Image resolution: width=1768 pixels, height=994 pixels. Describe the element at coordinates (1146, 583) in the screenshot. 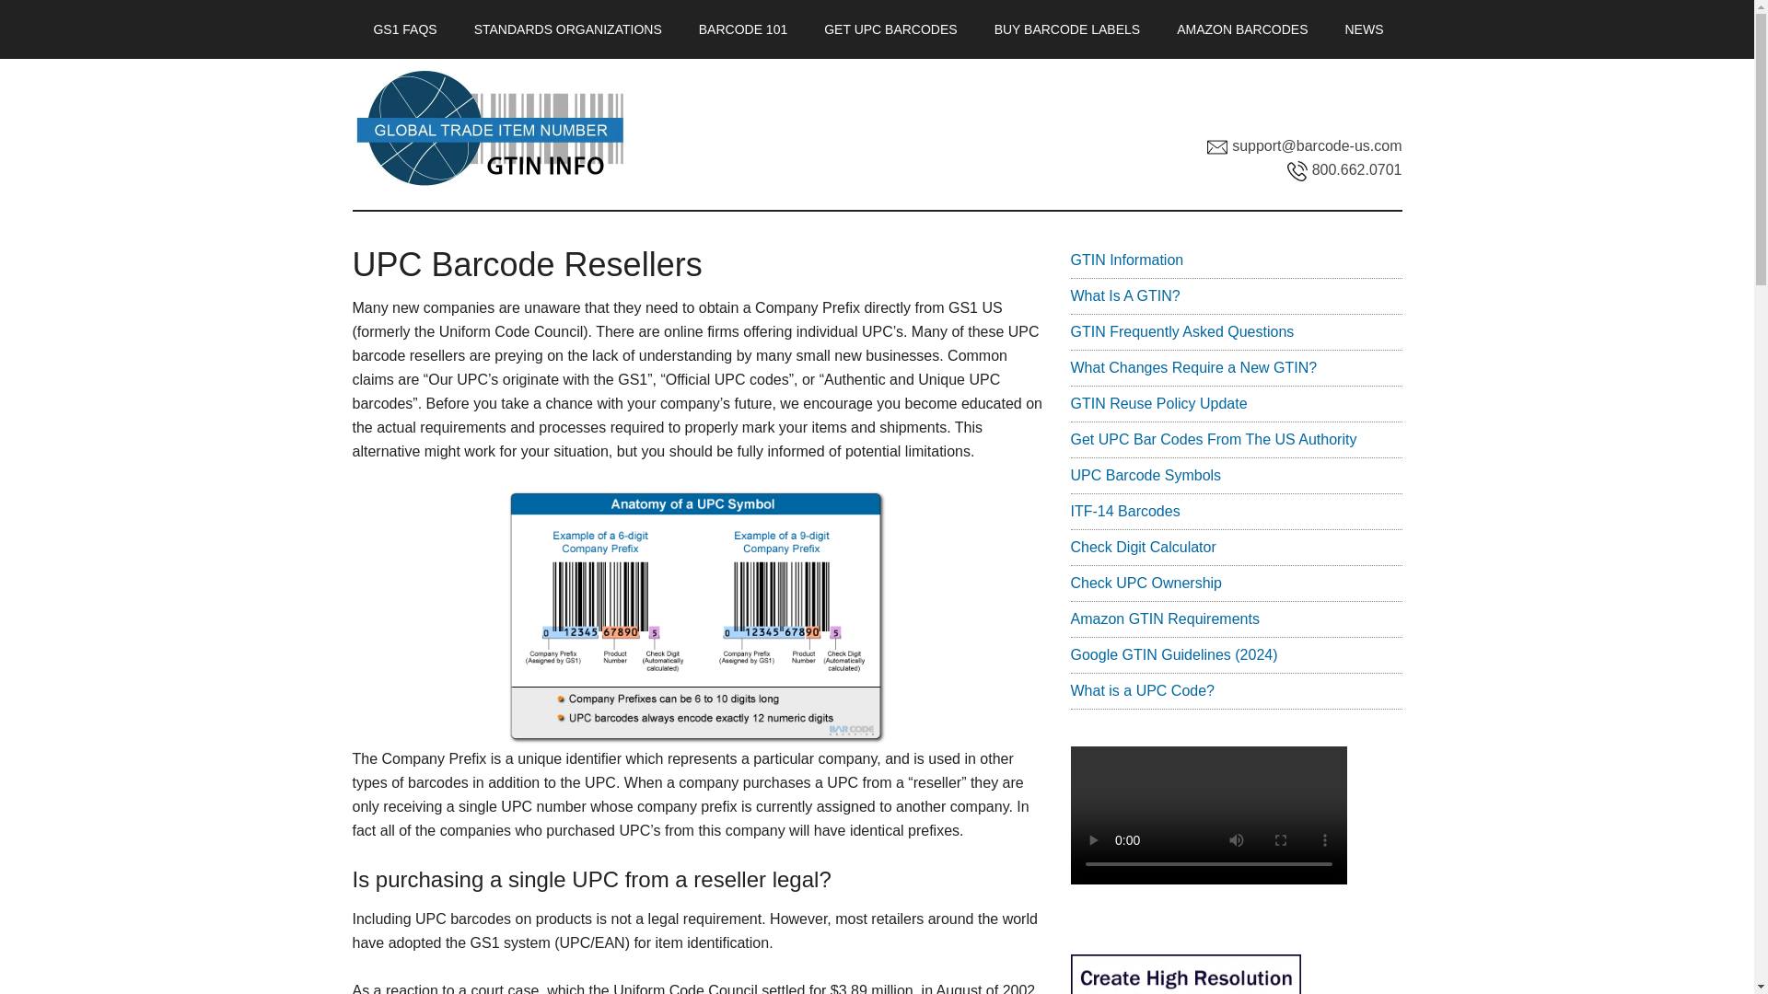

I see `Check UPC Ownership` at that location.